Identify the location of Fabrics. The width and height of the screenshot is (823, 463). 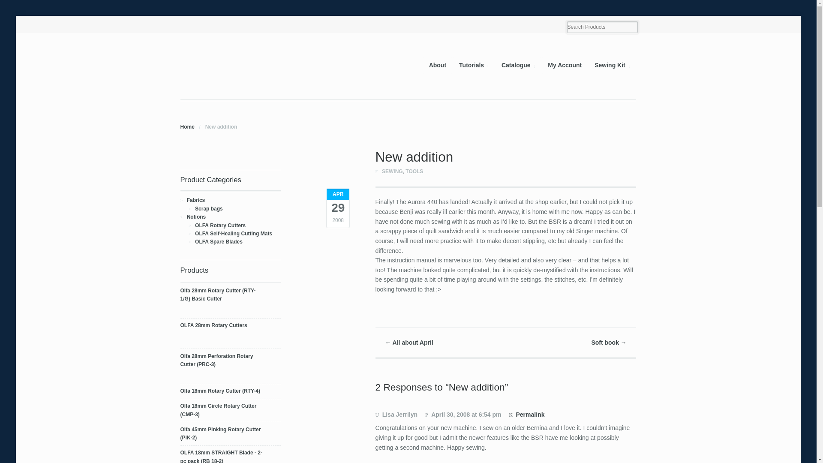
(195, 200).